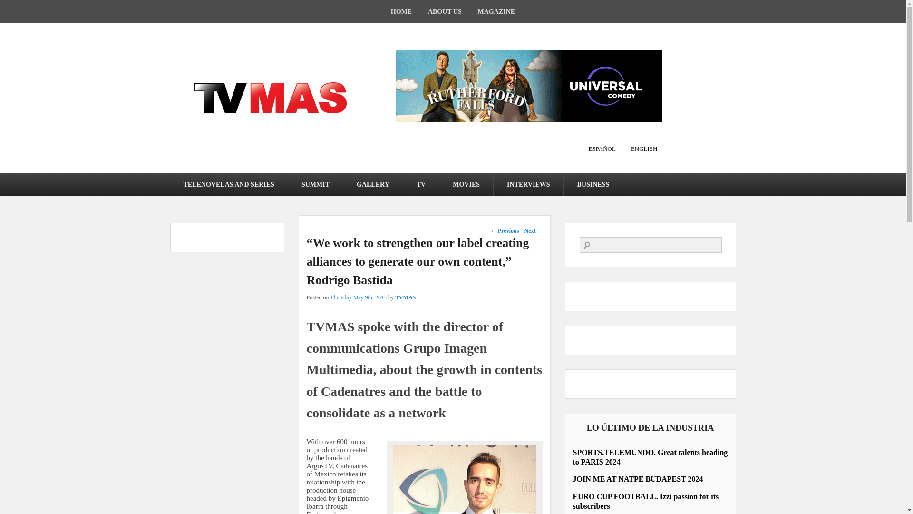 The width and height of the screenshot is (913, 514). What do you see at coordinates (496, 11) in the screenshot?
I see `MAGAZINE` at bounding box center [496, 11].